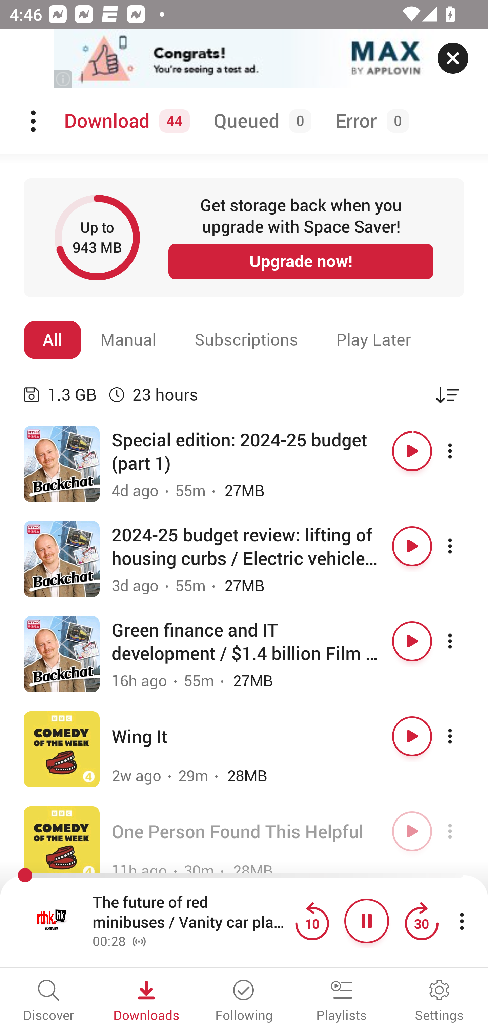 The height and width of the screenshot is (1032, 488). What do you see at coordinates (412, 641) in the screenshot?
I see `Play button` at bounding box center [412, 641].